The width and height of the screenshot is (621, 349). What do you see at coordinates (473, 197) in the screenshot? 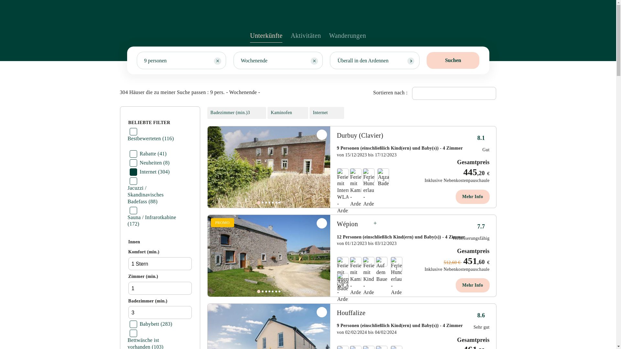
I see `Mehr Info` at bounding box center [473, 197].